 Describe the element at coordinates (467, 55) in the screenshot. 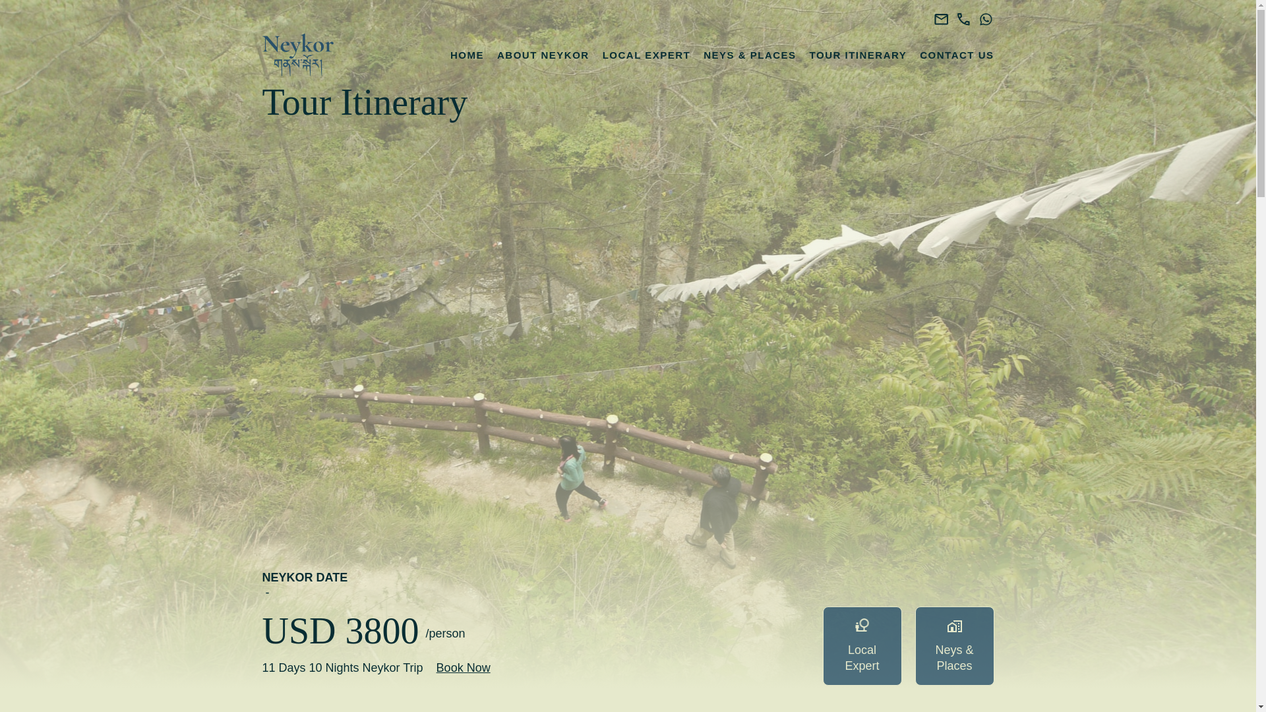

I see `HOME` at that location.